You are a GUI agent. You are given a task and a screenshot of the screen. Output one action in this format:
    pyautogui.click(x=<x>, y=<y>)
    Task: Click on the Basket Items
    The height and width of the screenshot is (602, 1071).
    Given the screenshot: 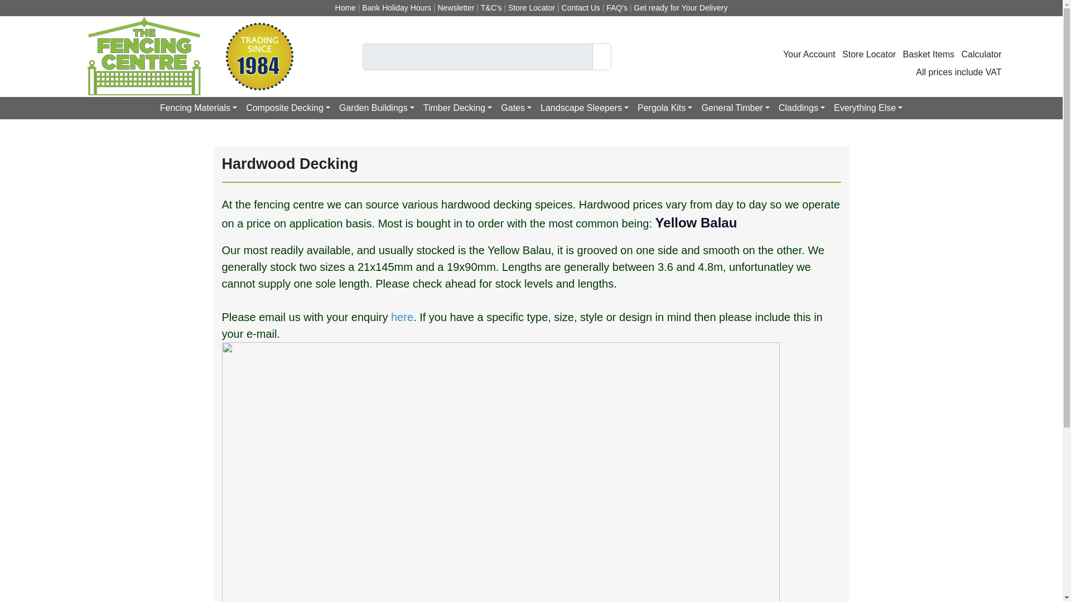 What is the action you would take?
    pyautogui.click(x=928, y=60)
    